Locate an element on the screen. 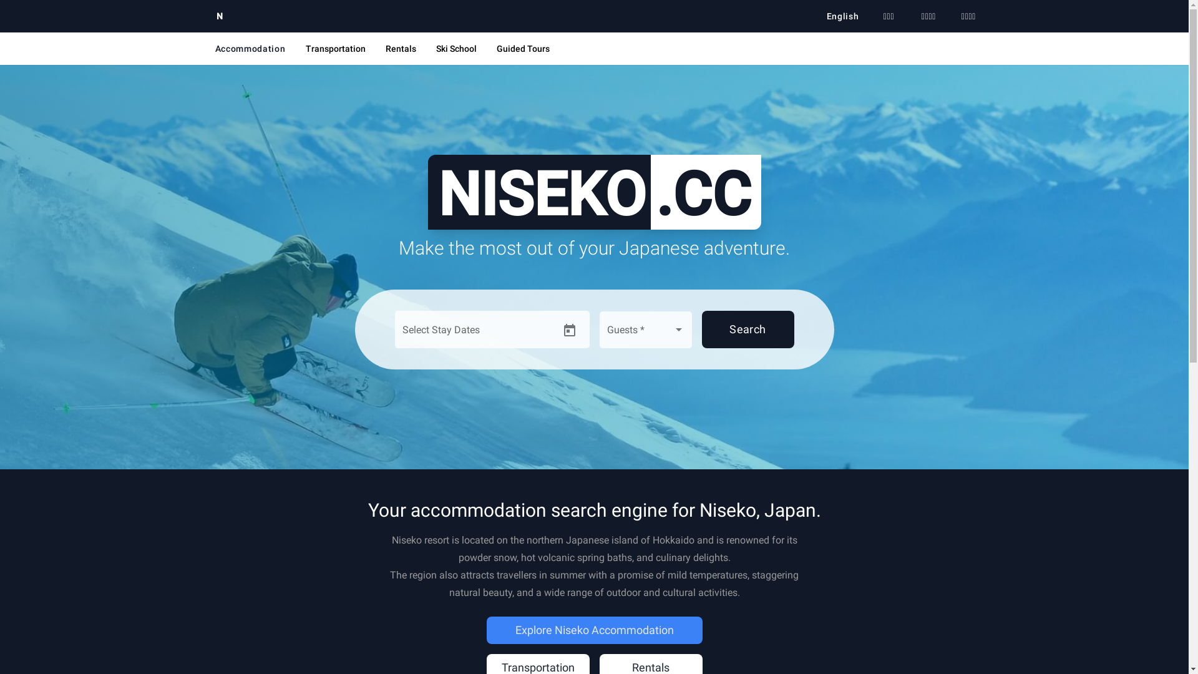 This screenshot has width=1198, height=674. Transportation is located at coordinates (336, 49).